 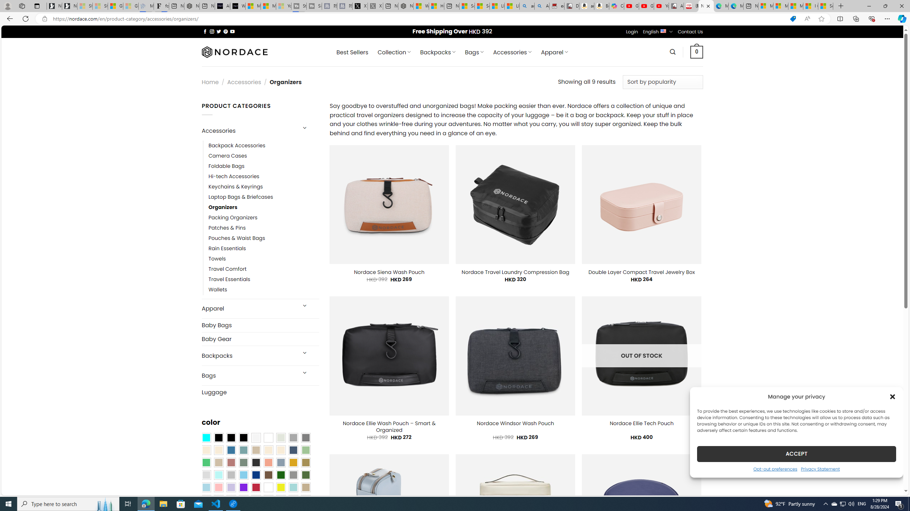 What do you see at coordinates (256, 438) in the screenshot?
I see `Pearly White` at bounding box center [256, 438].